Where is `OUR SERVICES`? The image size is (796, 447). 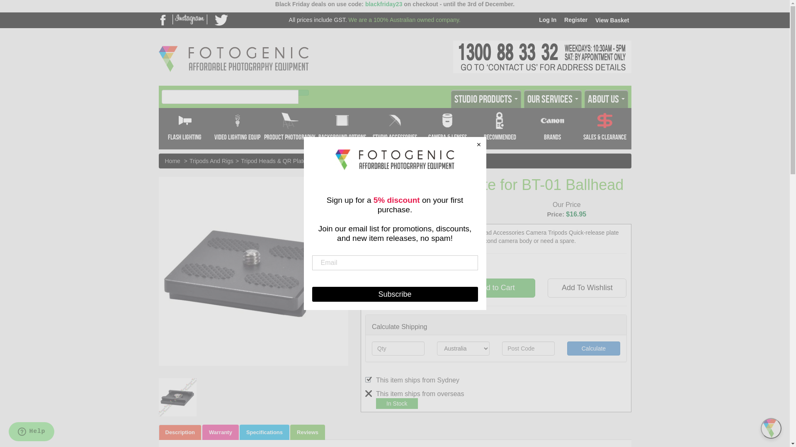
OUR SERVICES is located at coordinates (553, 99).